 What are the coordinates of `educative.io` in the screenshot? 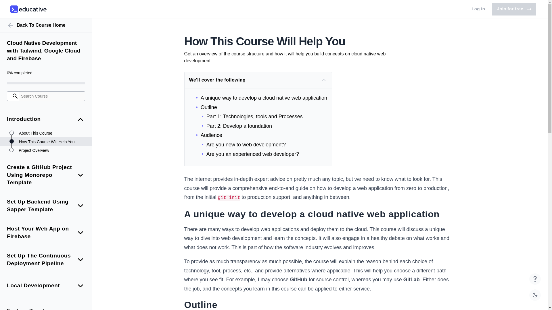 It's located at (52, 142).